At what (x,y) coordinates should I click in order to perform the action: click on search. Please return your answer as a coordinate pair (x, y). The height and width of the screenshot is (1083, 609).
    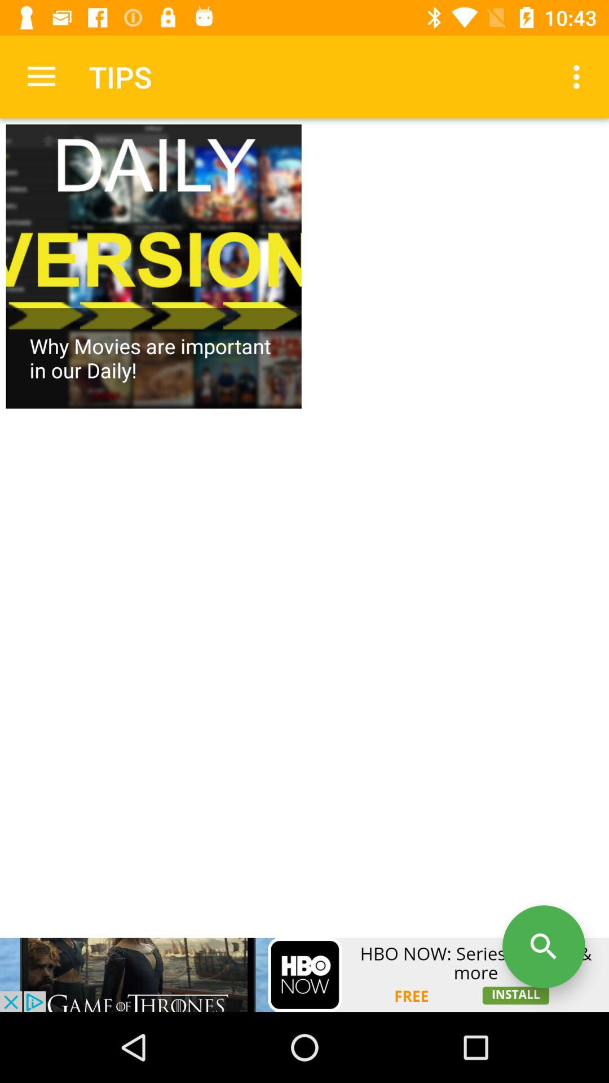
    Looking at the image, I should click on (544, 946).